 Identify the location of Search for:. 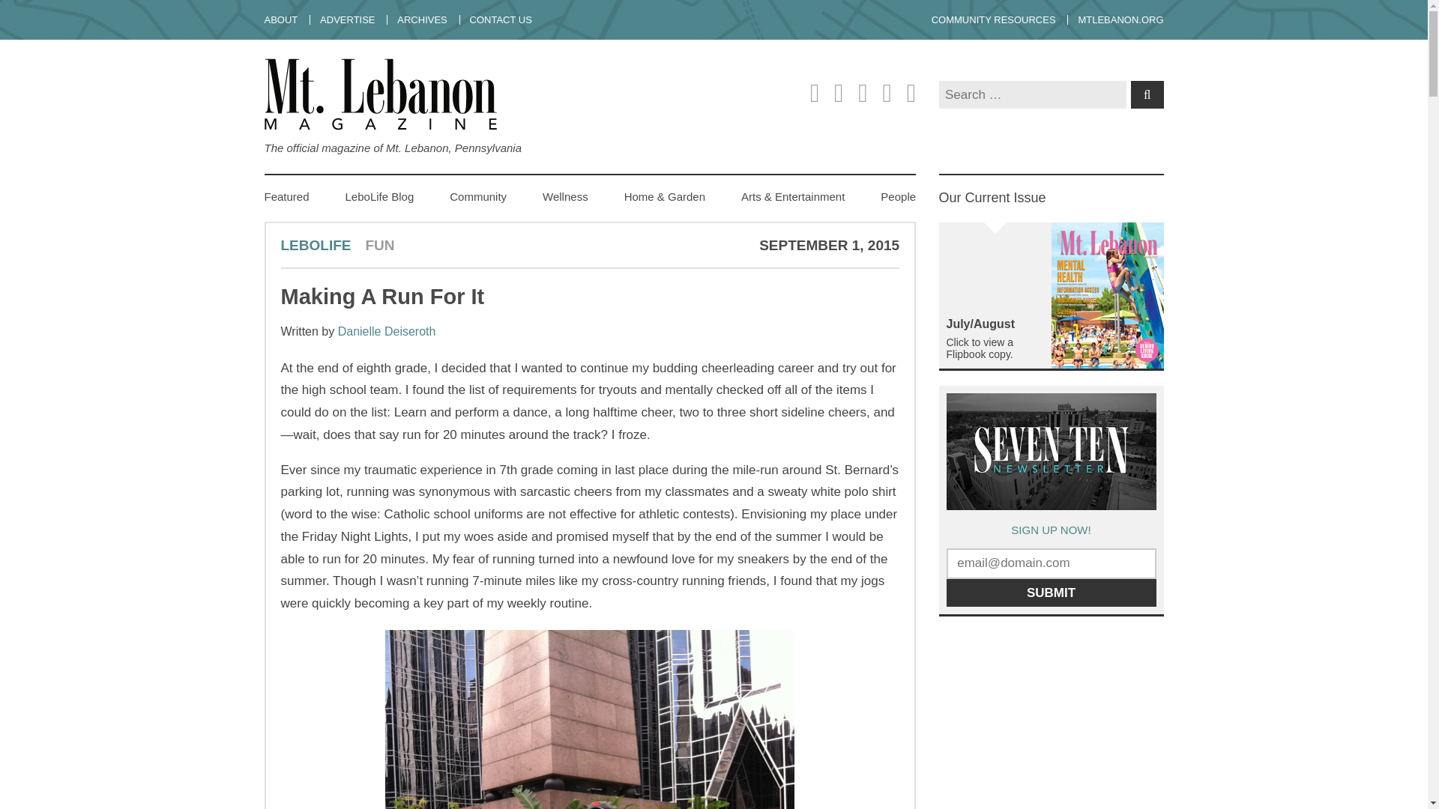
(1031, 94).